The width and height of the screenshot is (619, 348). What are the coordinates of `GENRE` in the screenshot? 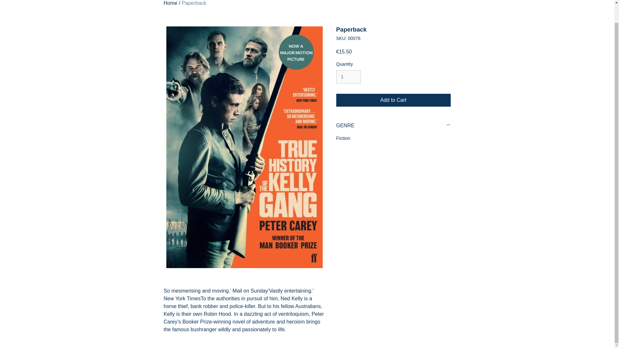 It's located at (393, 126).